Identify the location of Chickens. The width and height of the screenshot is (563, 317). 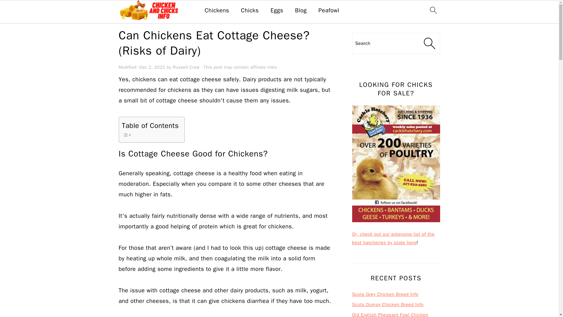
(217, 10).